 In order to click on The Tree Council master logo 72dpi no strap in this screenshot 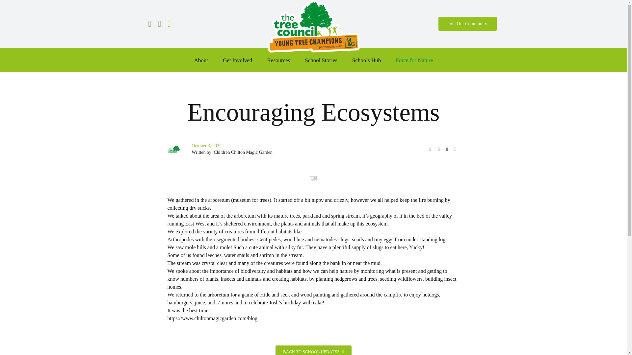, I will do `click(173, 149)`.